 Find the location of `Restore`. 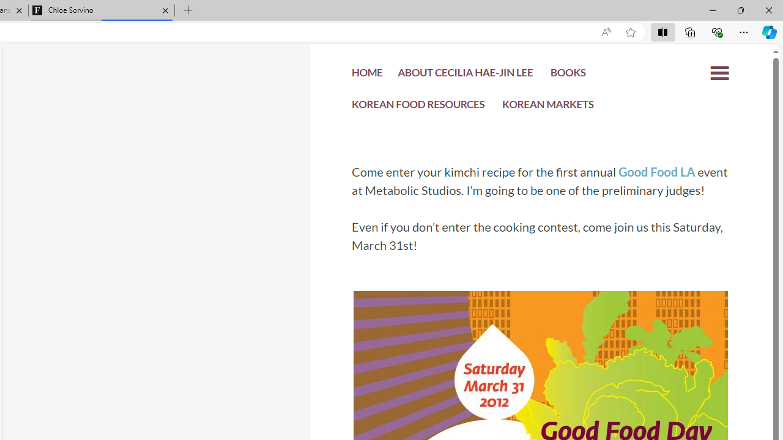

Restore is located at coordinates (740, 10).